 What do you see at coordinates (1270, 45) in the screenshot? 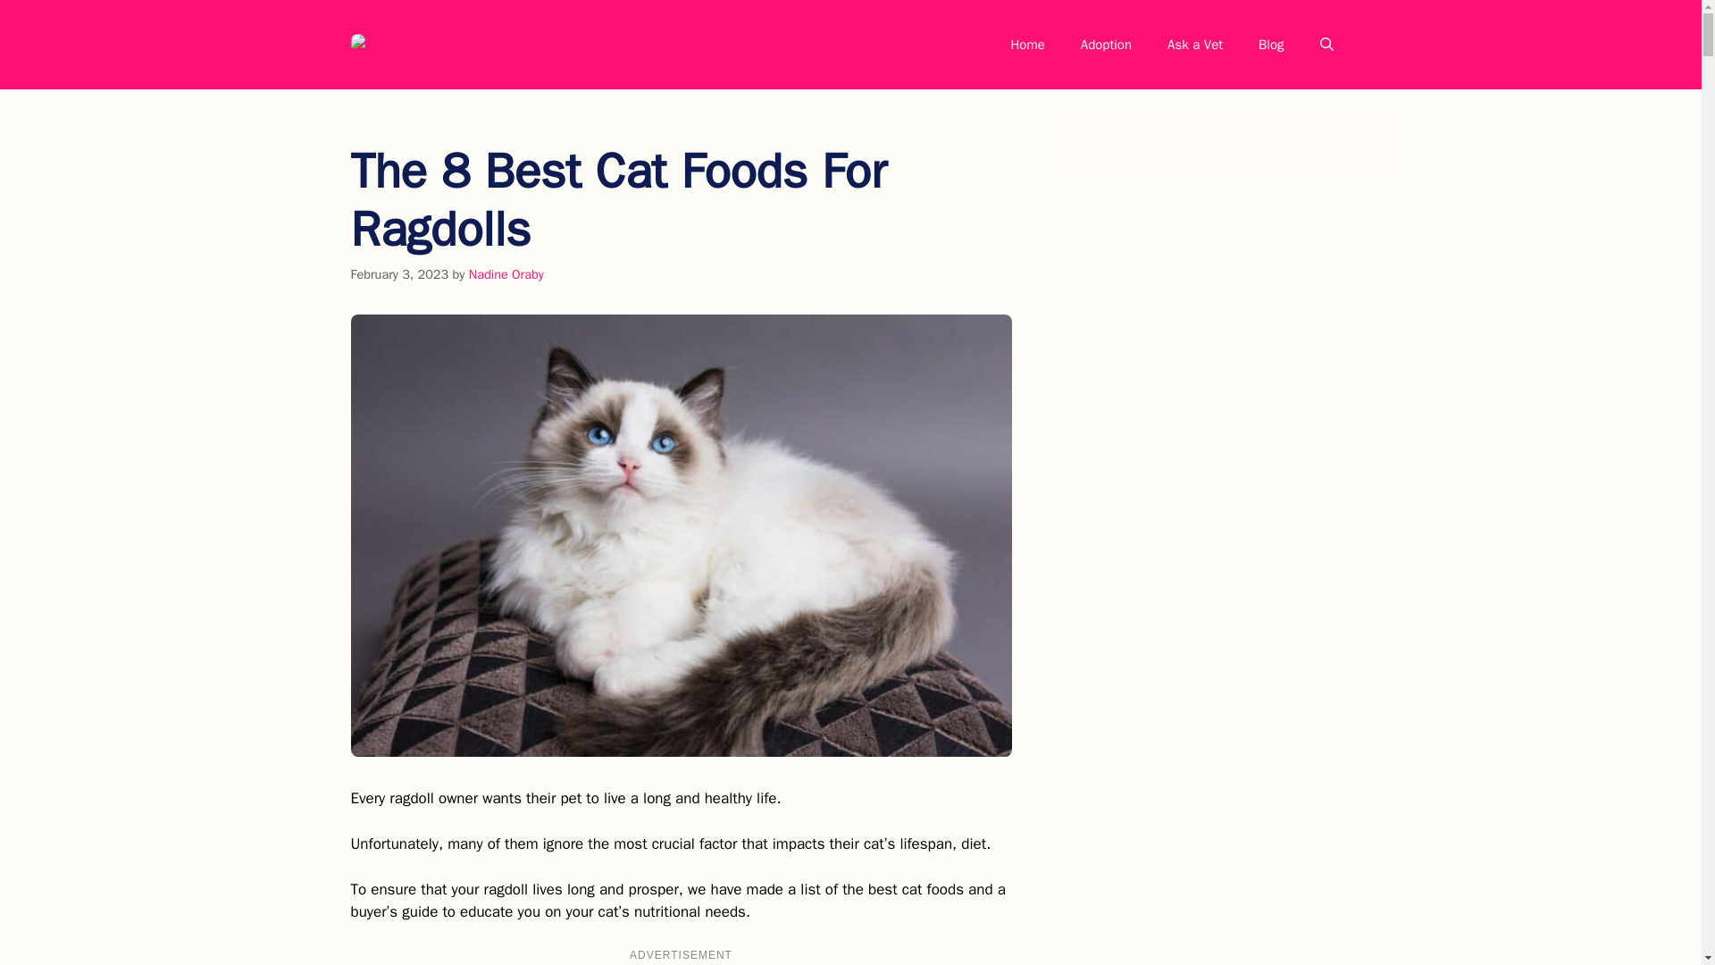
I see `Blog` at bounding box center [1270, 45].